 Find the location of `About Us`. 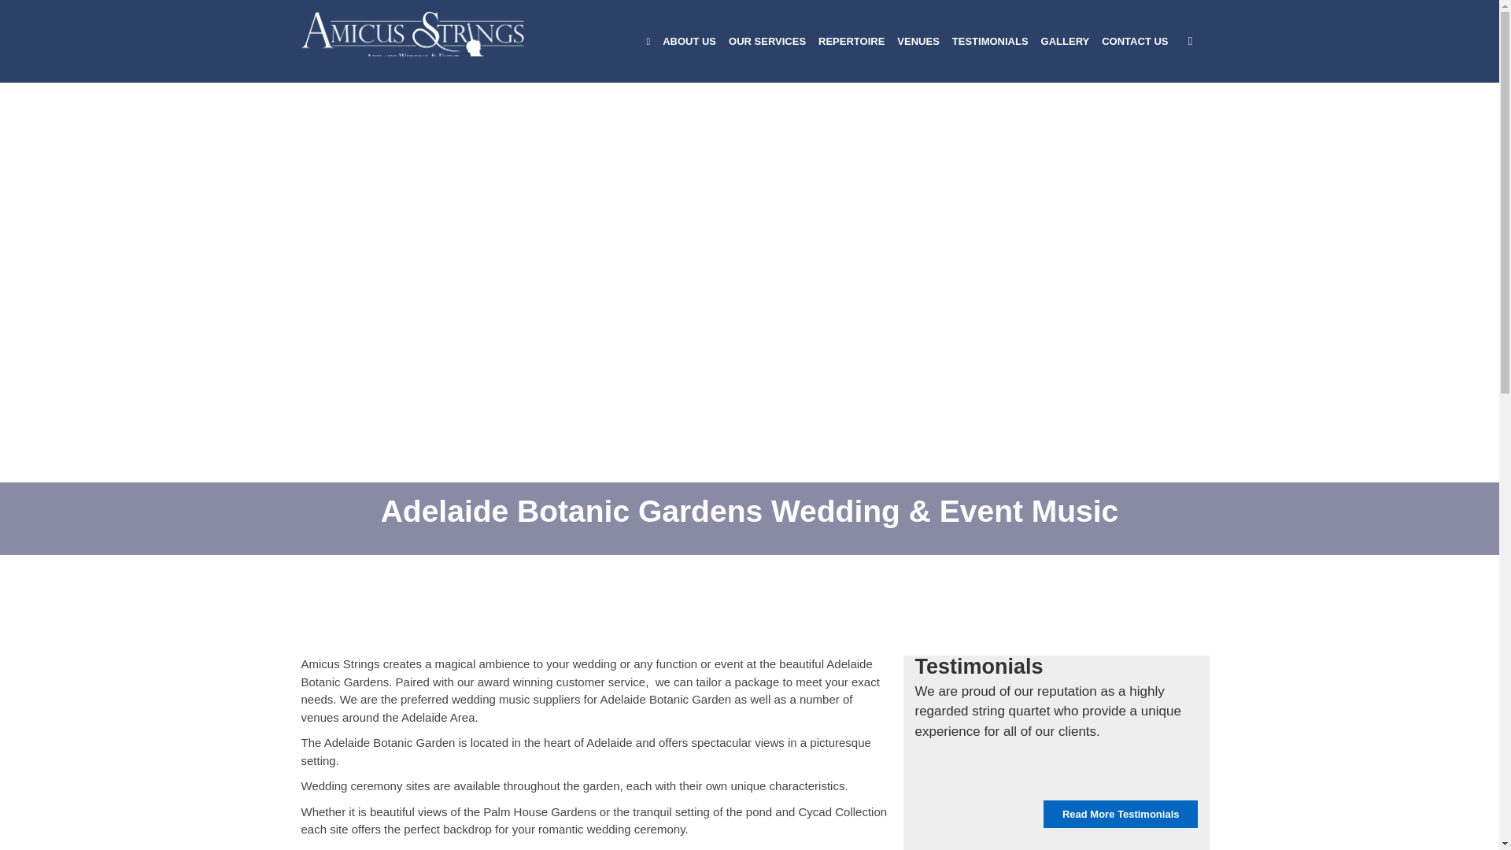

About Us is located at coordinates (689, 41).